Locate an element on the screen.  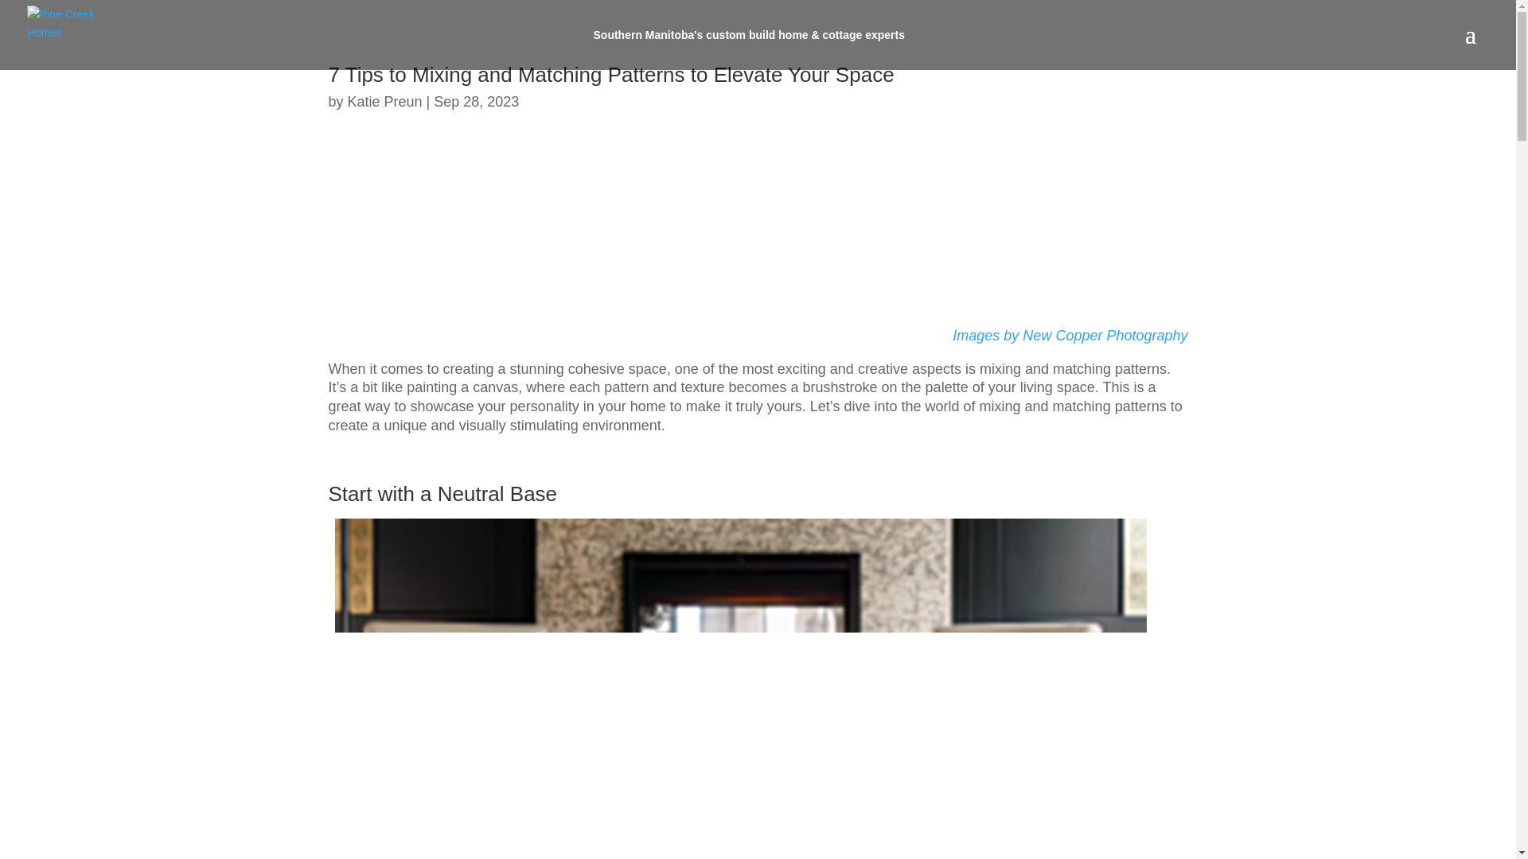
Images by New Copper Photography is located at coordinates (1070, 336).